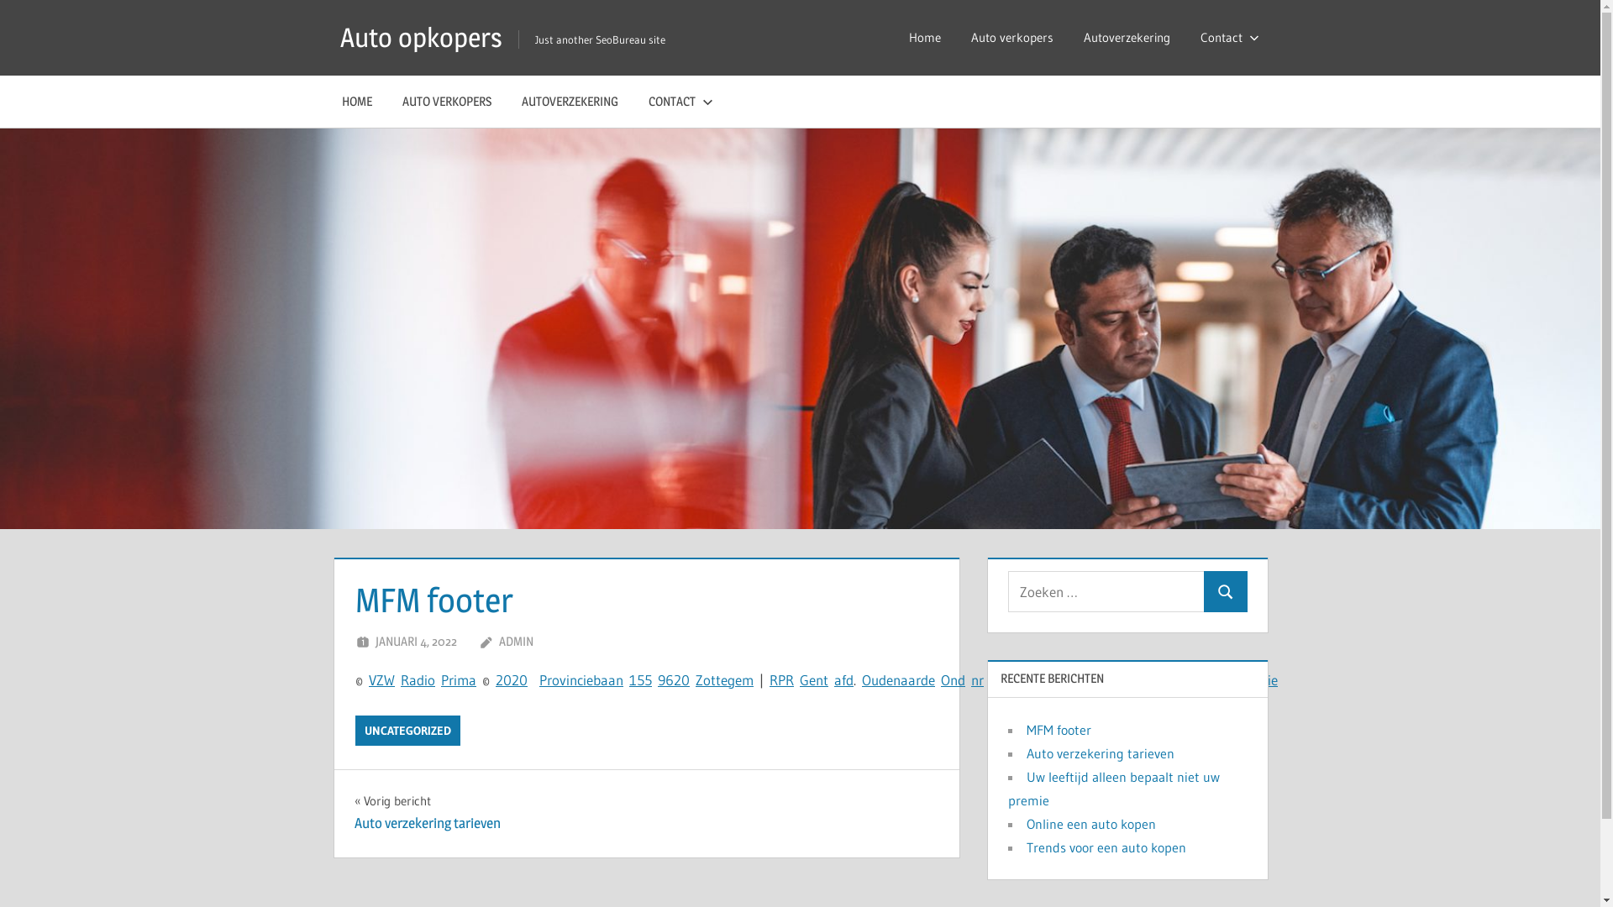  What do you see at coordinates (707, 680) in the screenshot?
I see `o` at bounding box center [707, 680].